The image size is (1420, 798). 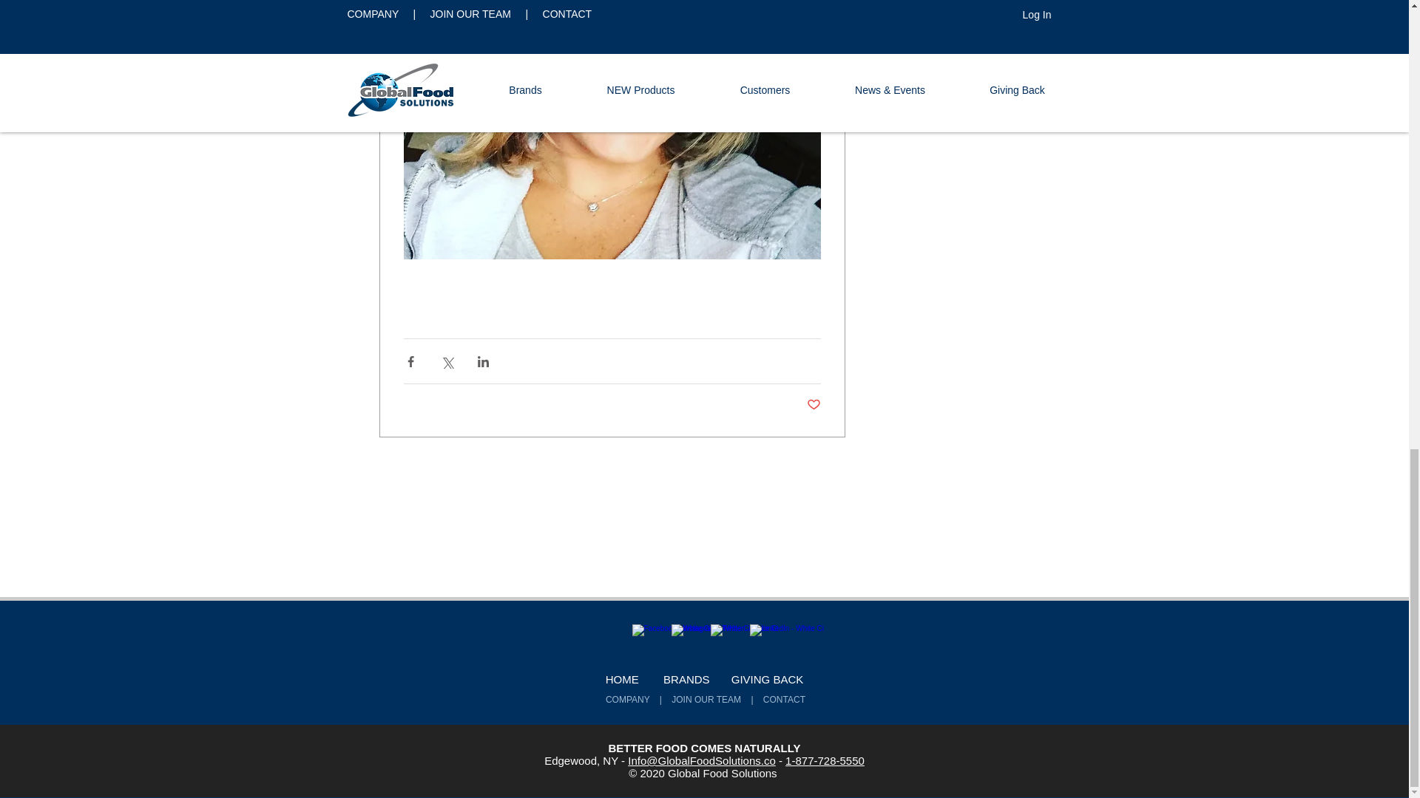 I want to click on JOIN OUR TEAM , so click(x=706, y=699).